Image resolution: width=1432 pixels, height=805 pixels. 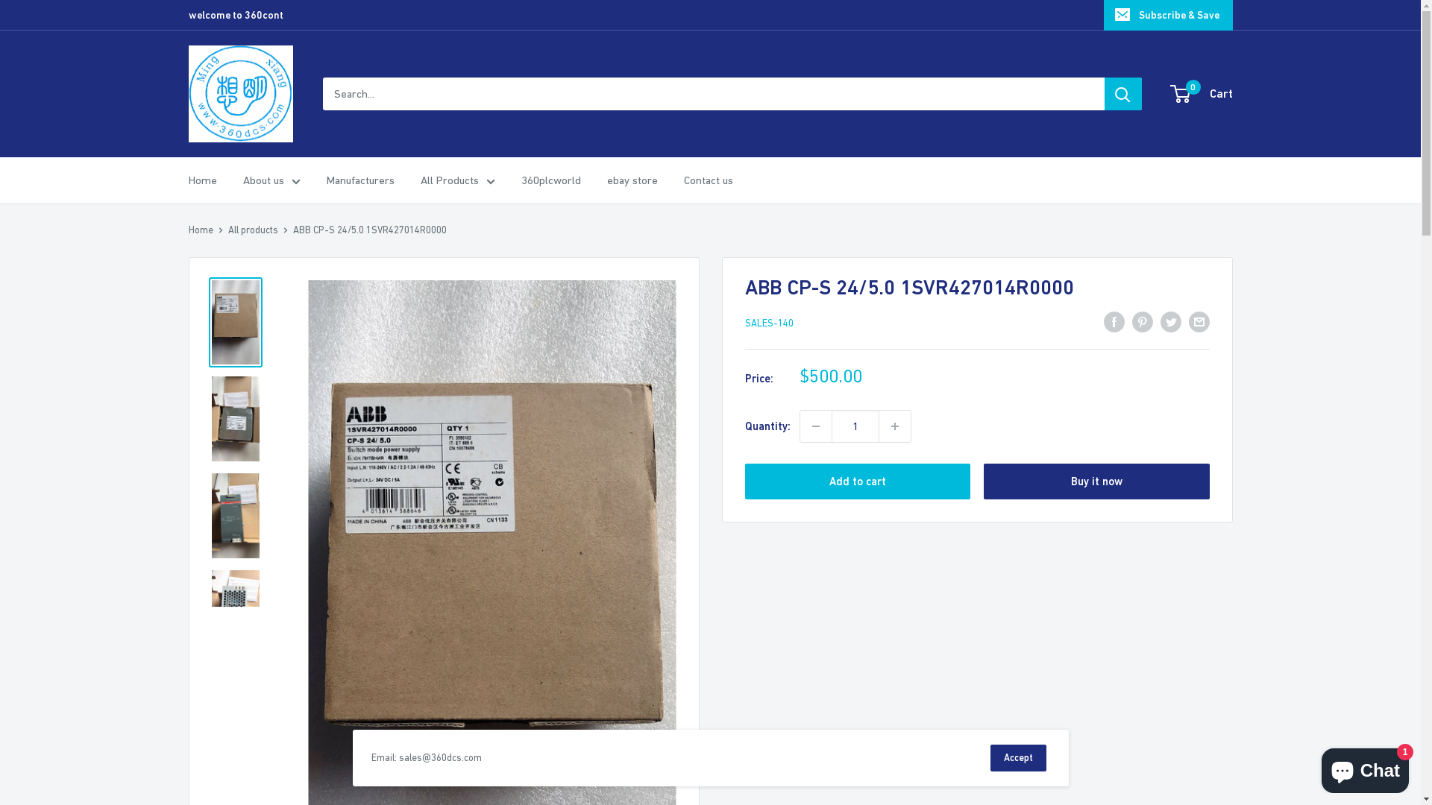 I want to click on Contact us, so click(x=708, y=180).